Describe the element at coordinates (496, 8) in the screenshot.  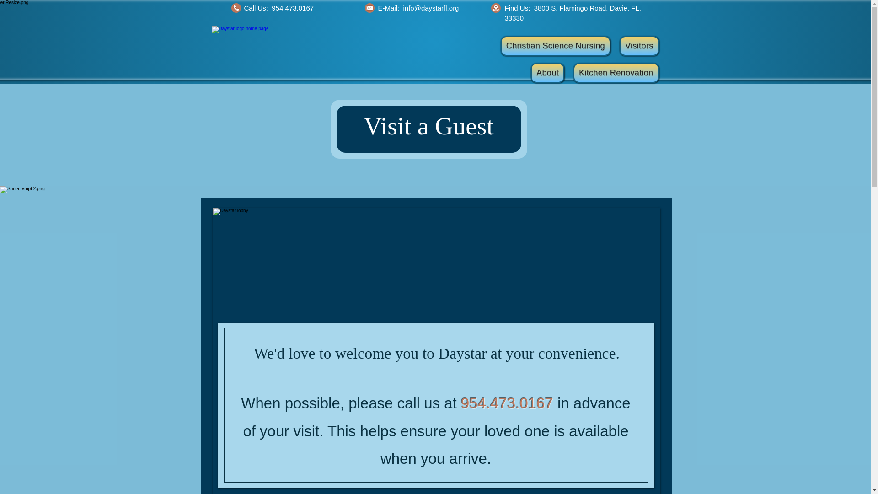
I see `Find Us.png` at that location.